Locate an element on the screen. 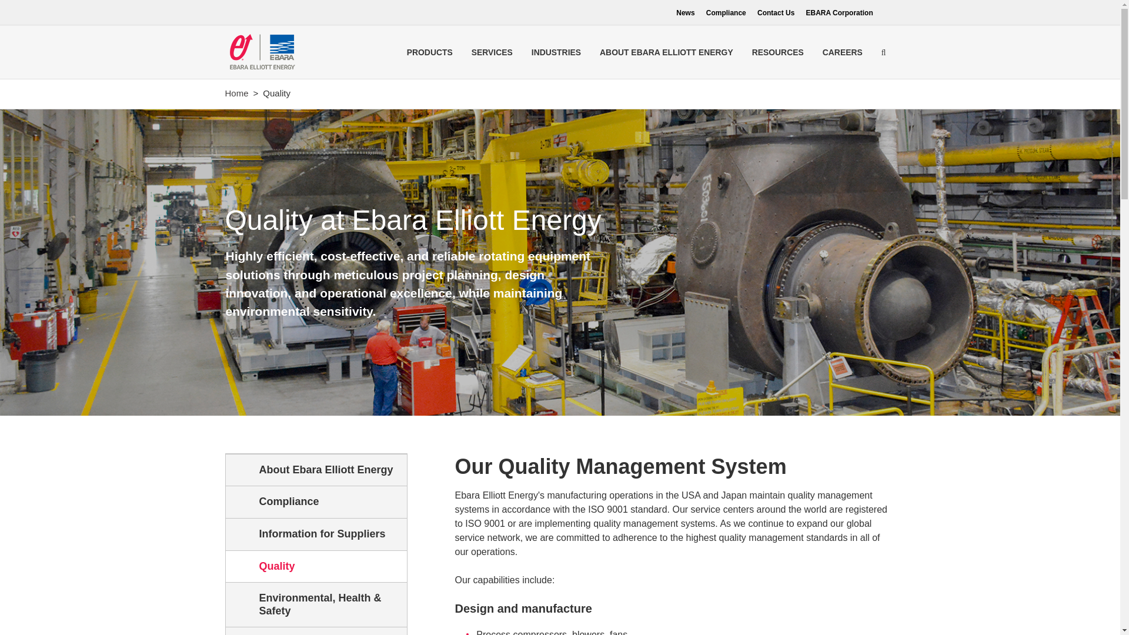  Compliance is located at coordinates (726, 13).